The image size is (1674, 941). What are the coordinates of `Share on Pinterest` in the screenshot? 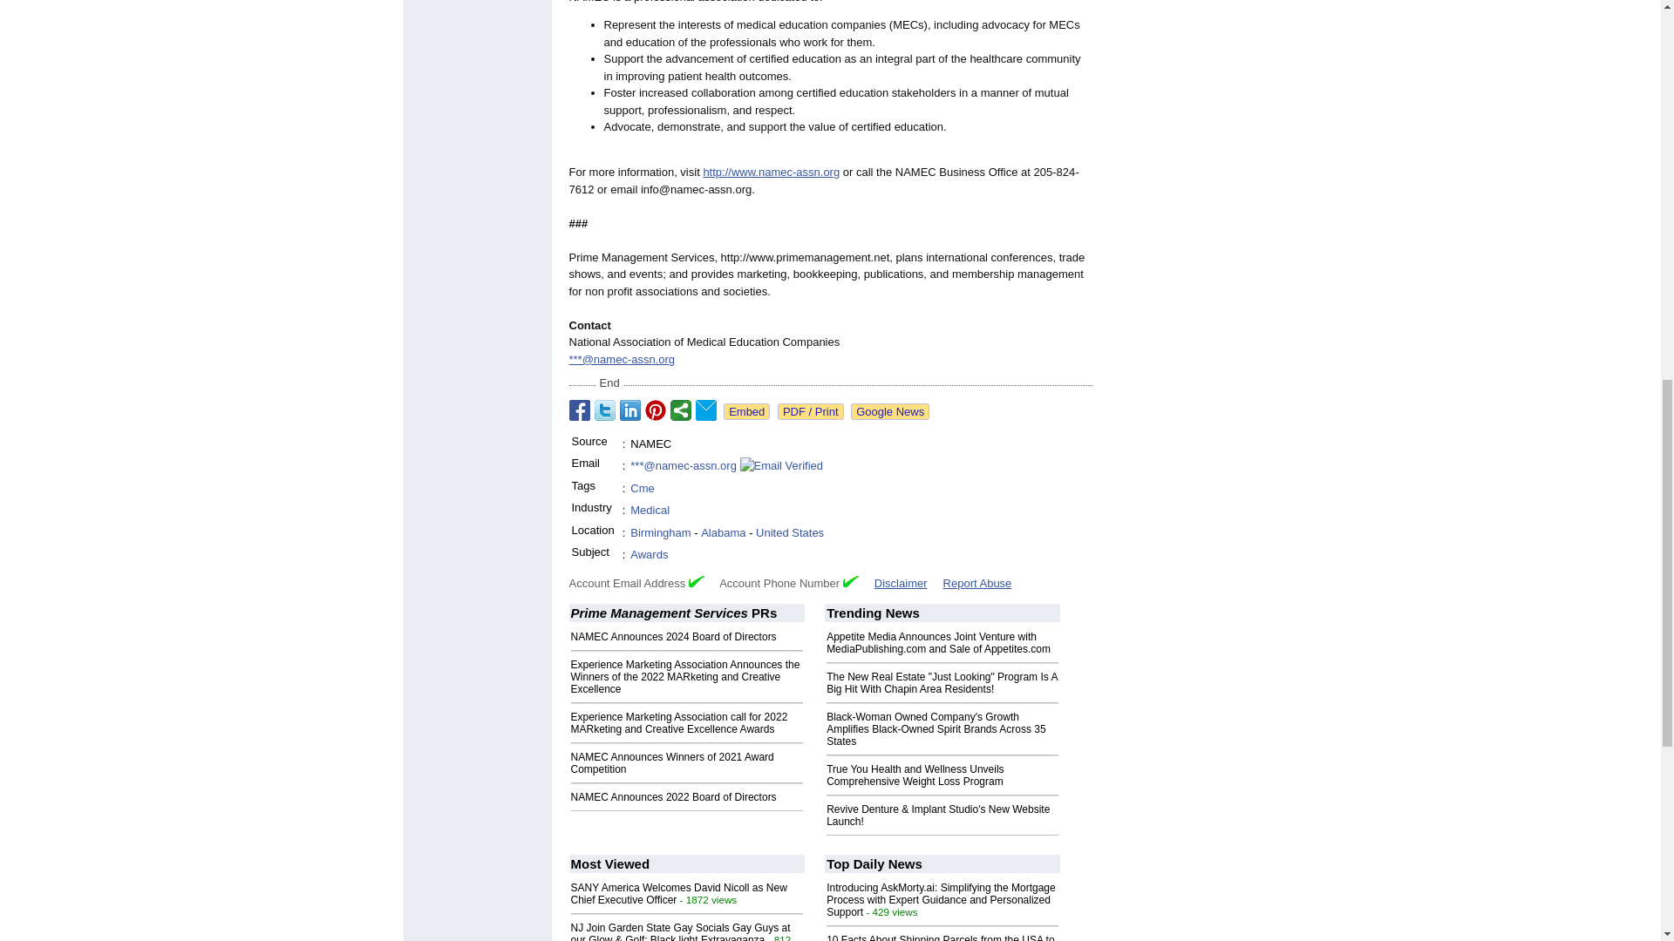 It's located at (656, 410).